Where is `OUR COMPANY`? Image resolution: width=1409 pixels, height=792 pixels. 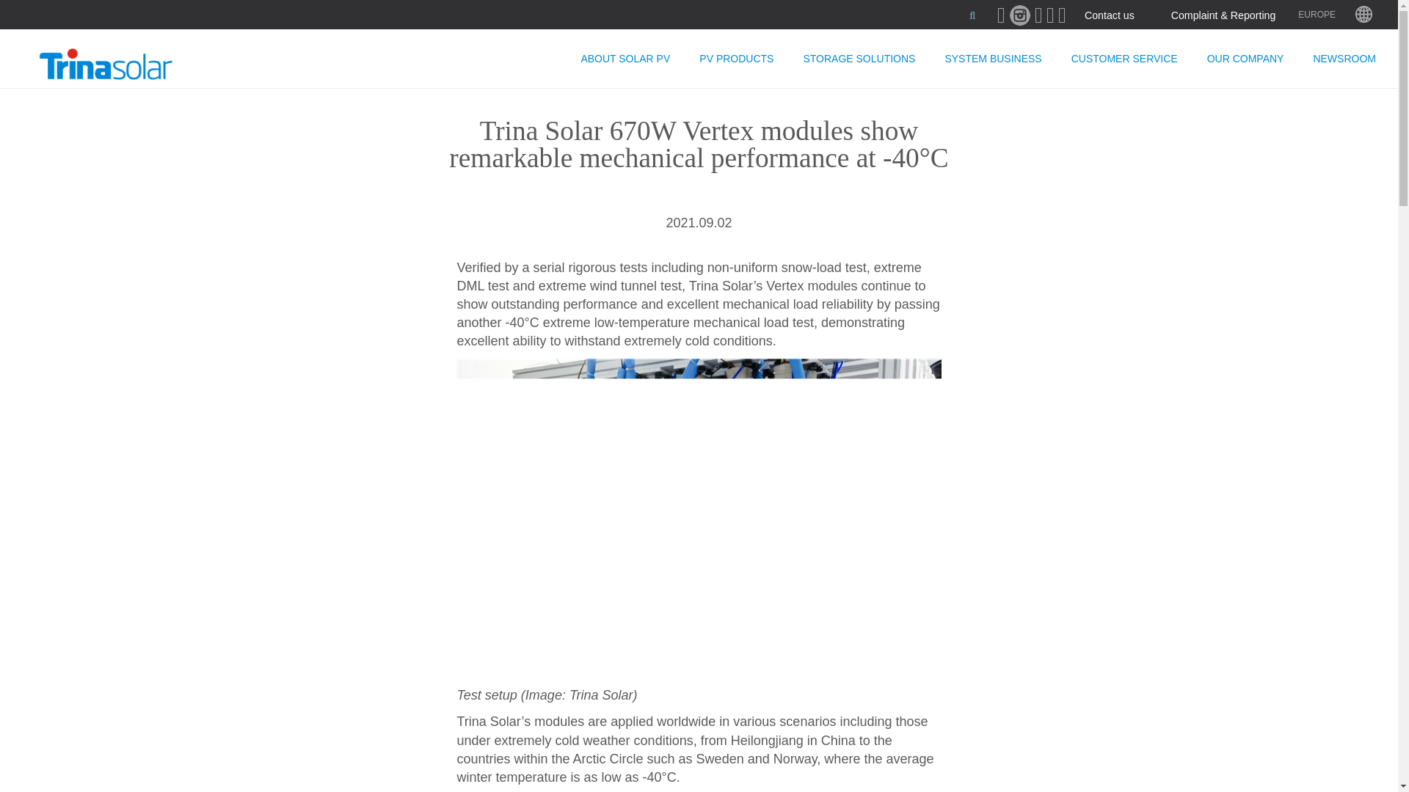 OUR COMPANY is located at coordinates (1245, 58).